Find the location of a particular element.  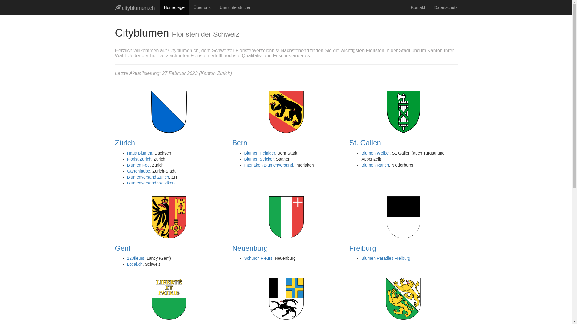

Gartenlaube is located at coordinates (138, 171).